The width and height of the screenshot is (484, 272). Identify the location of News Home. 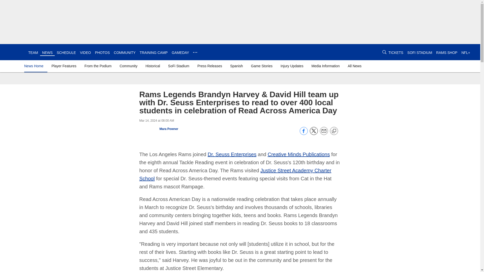
(35, 66).